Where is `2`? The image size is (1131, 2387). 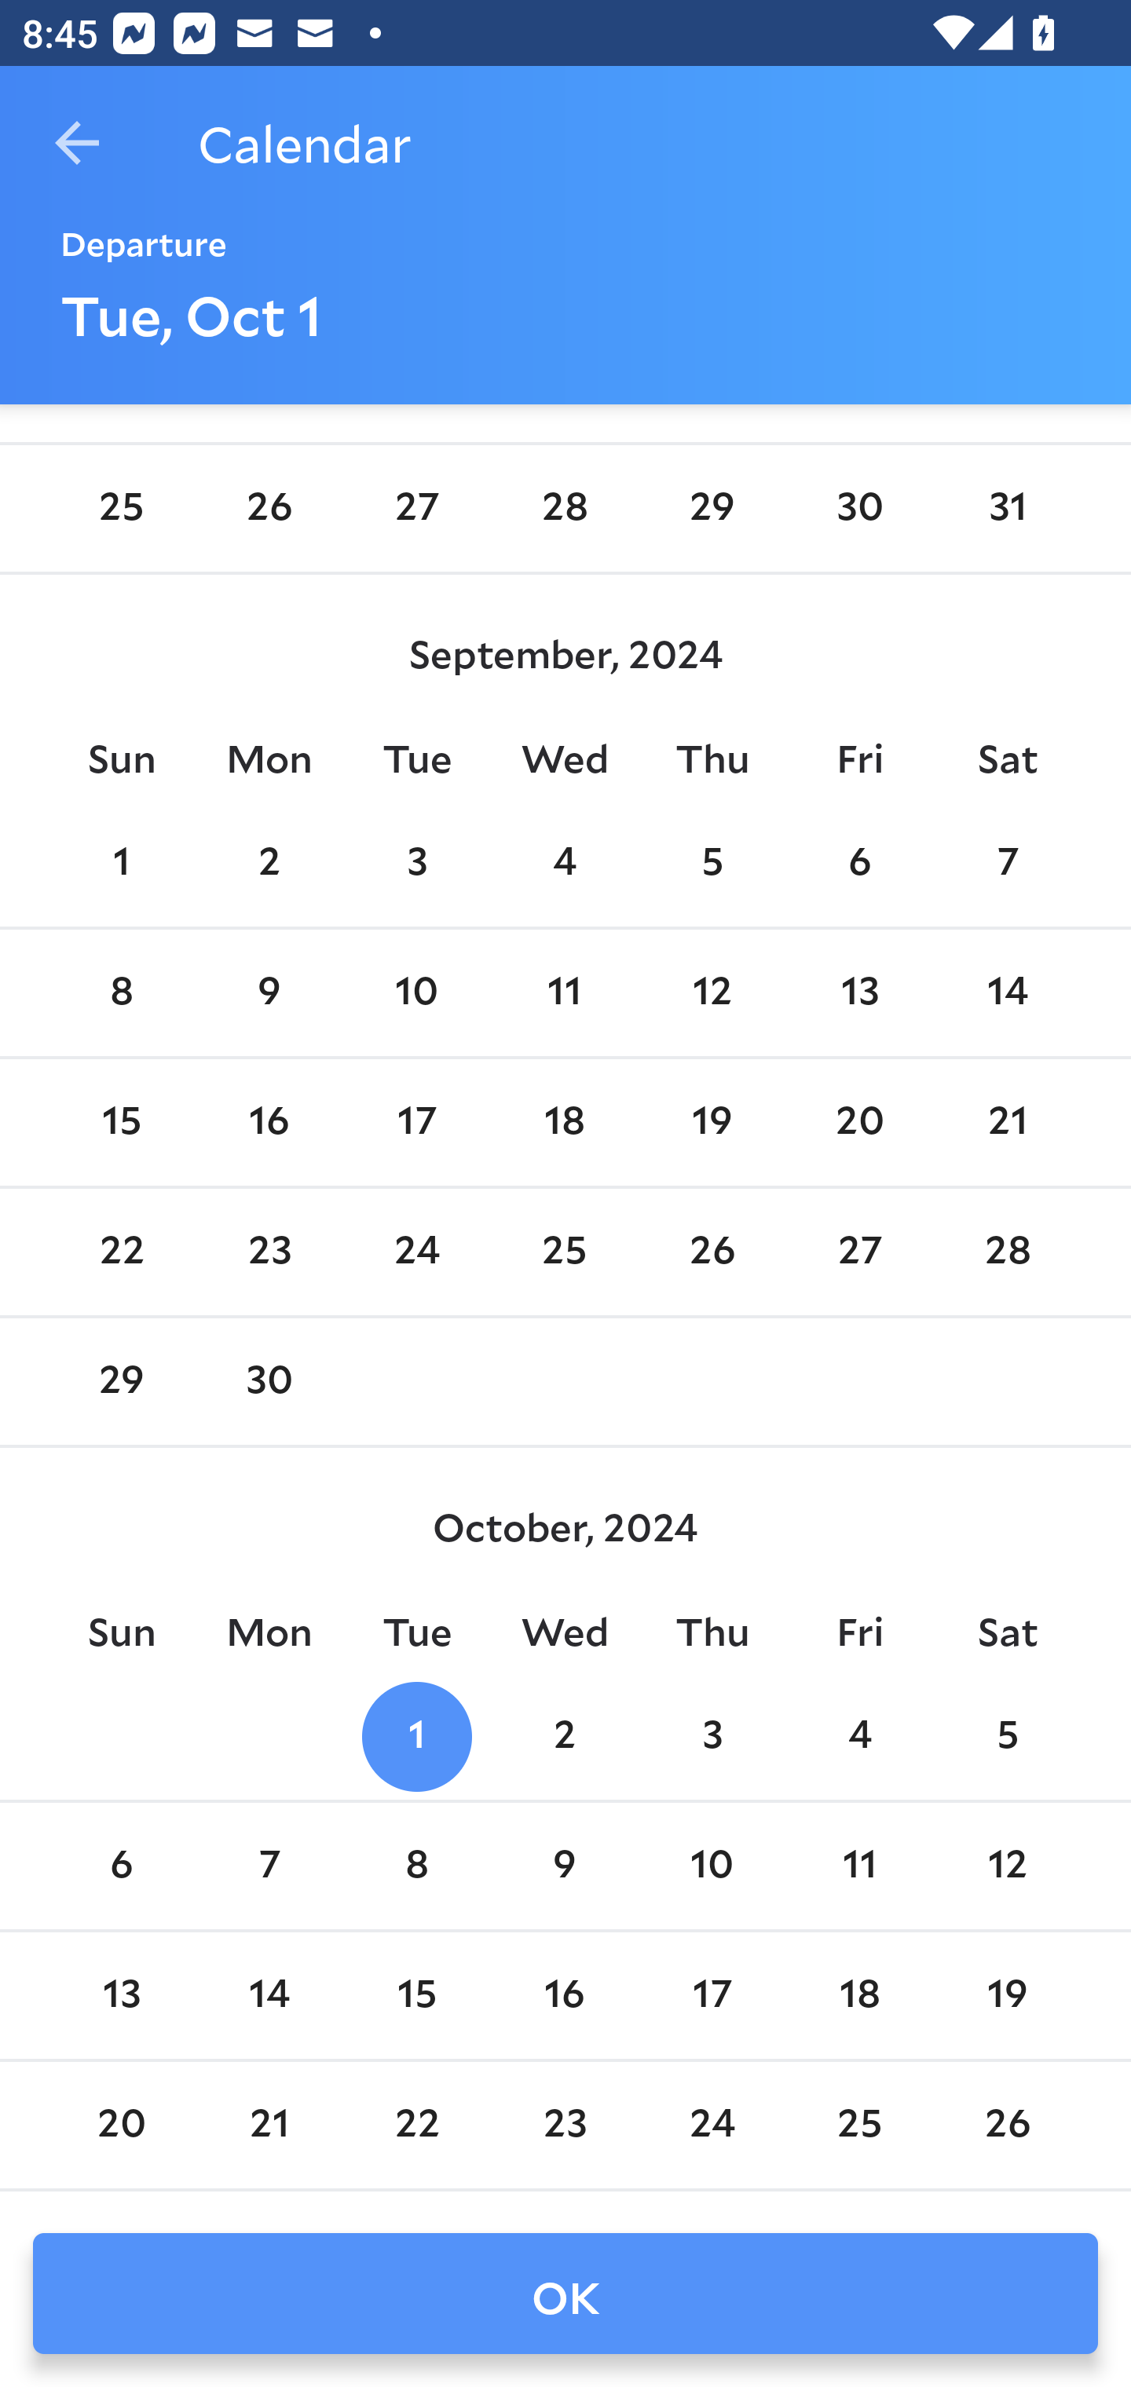
2 is located at coordinates (269, 864).